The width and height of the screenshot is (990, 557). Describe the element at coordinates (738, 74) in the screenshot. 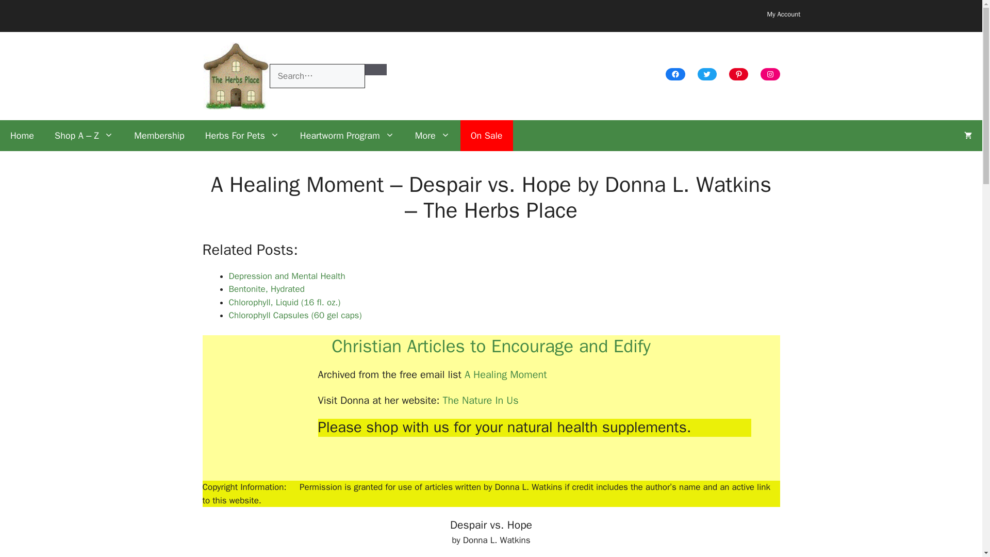

I see `Pinterest` at that location.